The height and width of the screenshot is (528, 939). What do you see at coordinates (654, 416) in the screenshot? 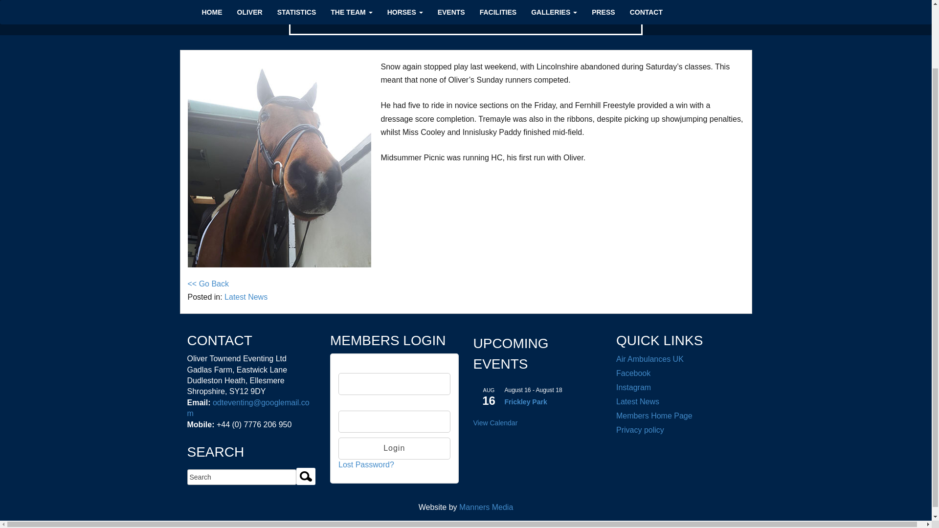
I see `Members Home Page` at bounding box center [654, 416].